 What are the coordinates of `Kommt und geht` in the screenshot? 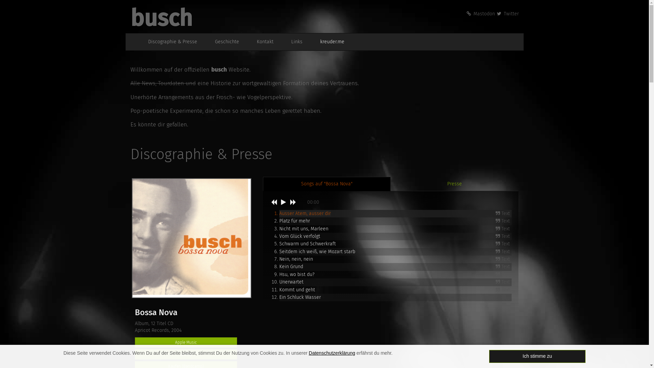 It's located at (297, 290).